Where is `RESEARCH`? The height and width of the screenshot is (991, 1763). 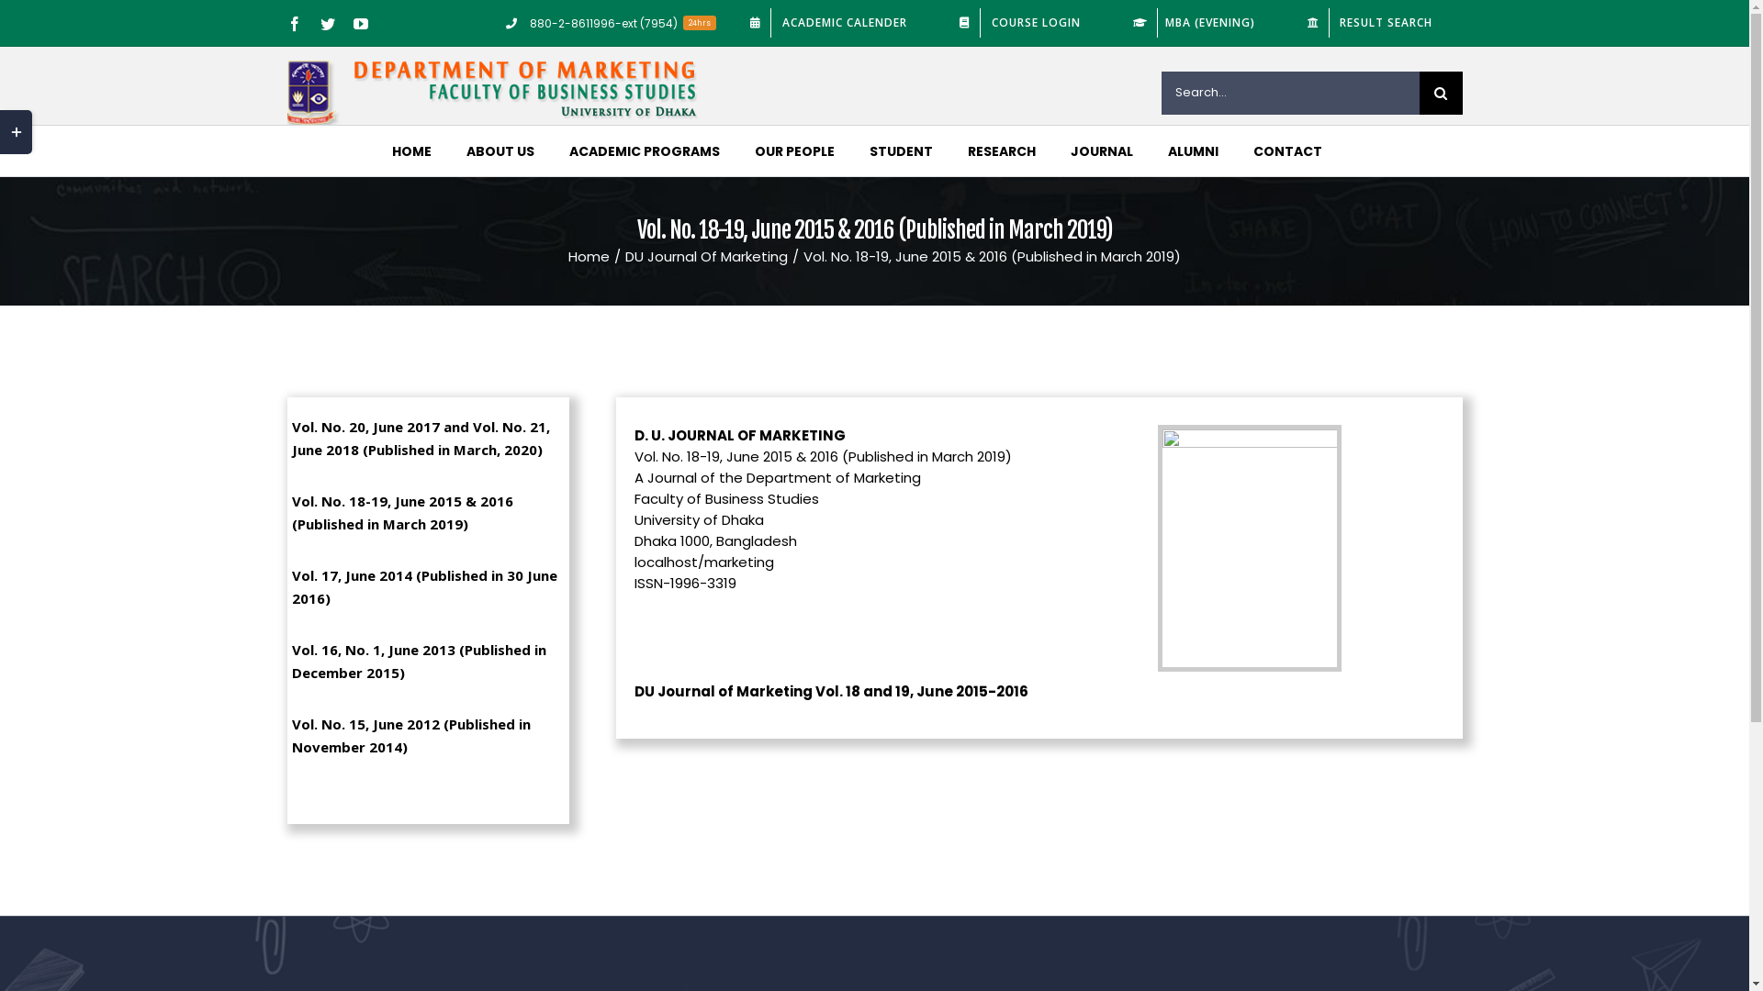 RESEARCH is located at coordinates (1002, 150).